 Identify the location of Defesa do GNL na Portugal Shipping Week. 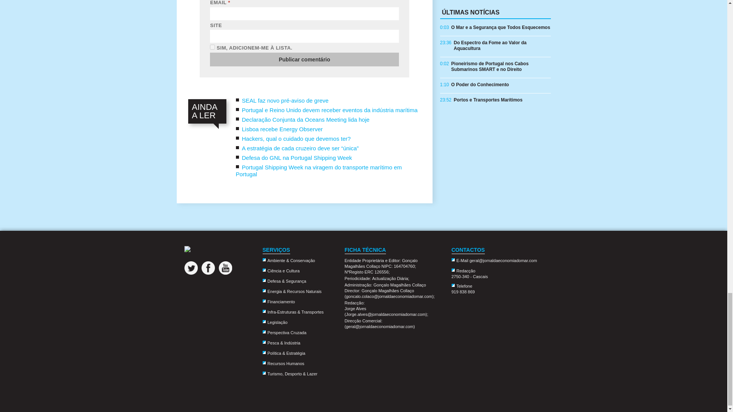
(297, 158).